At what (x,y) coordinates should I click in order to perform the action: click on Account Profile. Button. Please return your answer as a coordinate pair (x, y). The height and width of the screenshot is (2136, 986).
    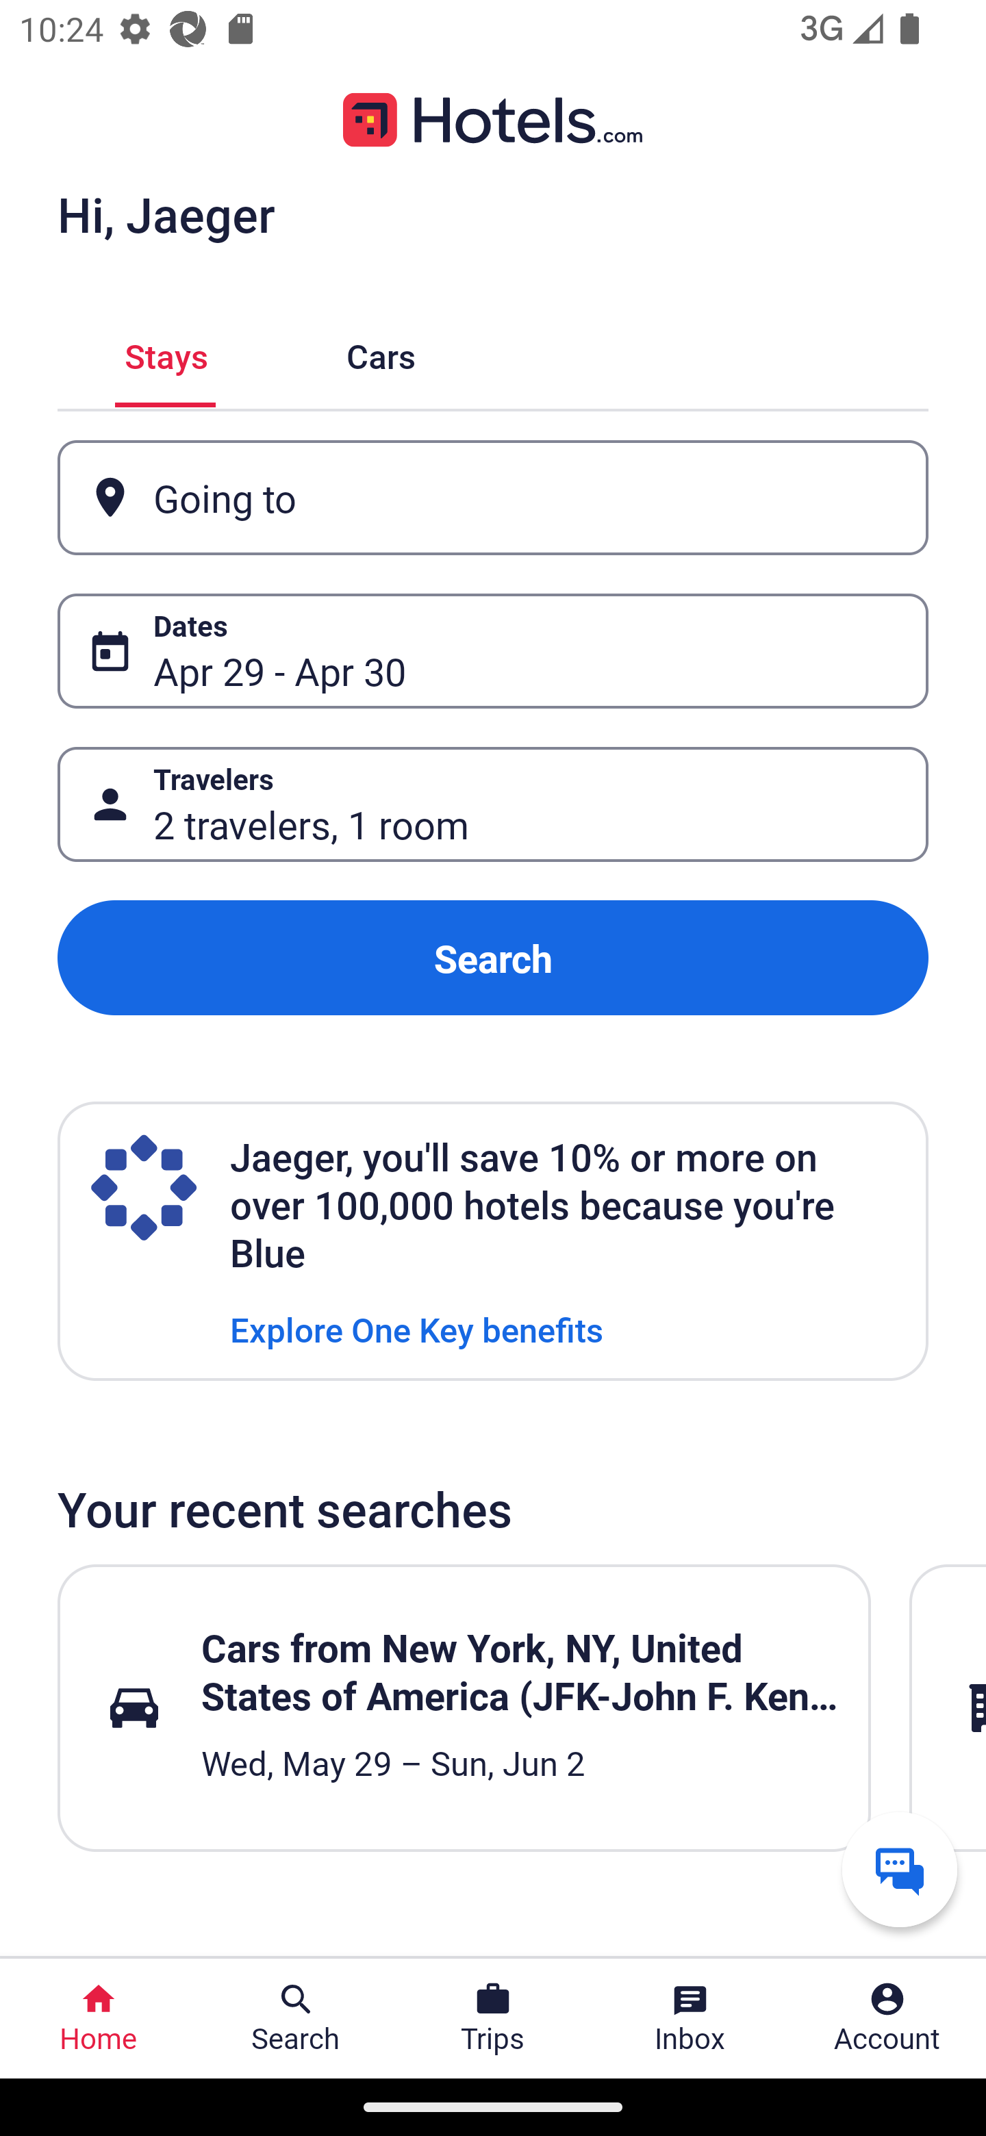
    Looking at the image, I should click on (887, 2018).